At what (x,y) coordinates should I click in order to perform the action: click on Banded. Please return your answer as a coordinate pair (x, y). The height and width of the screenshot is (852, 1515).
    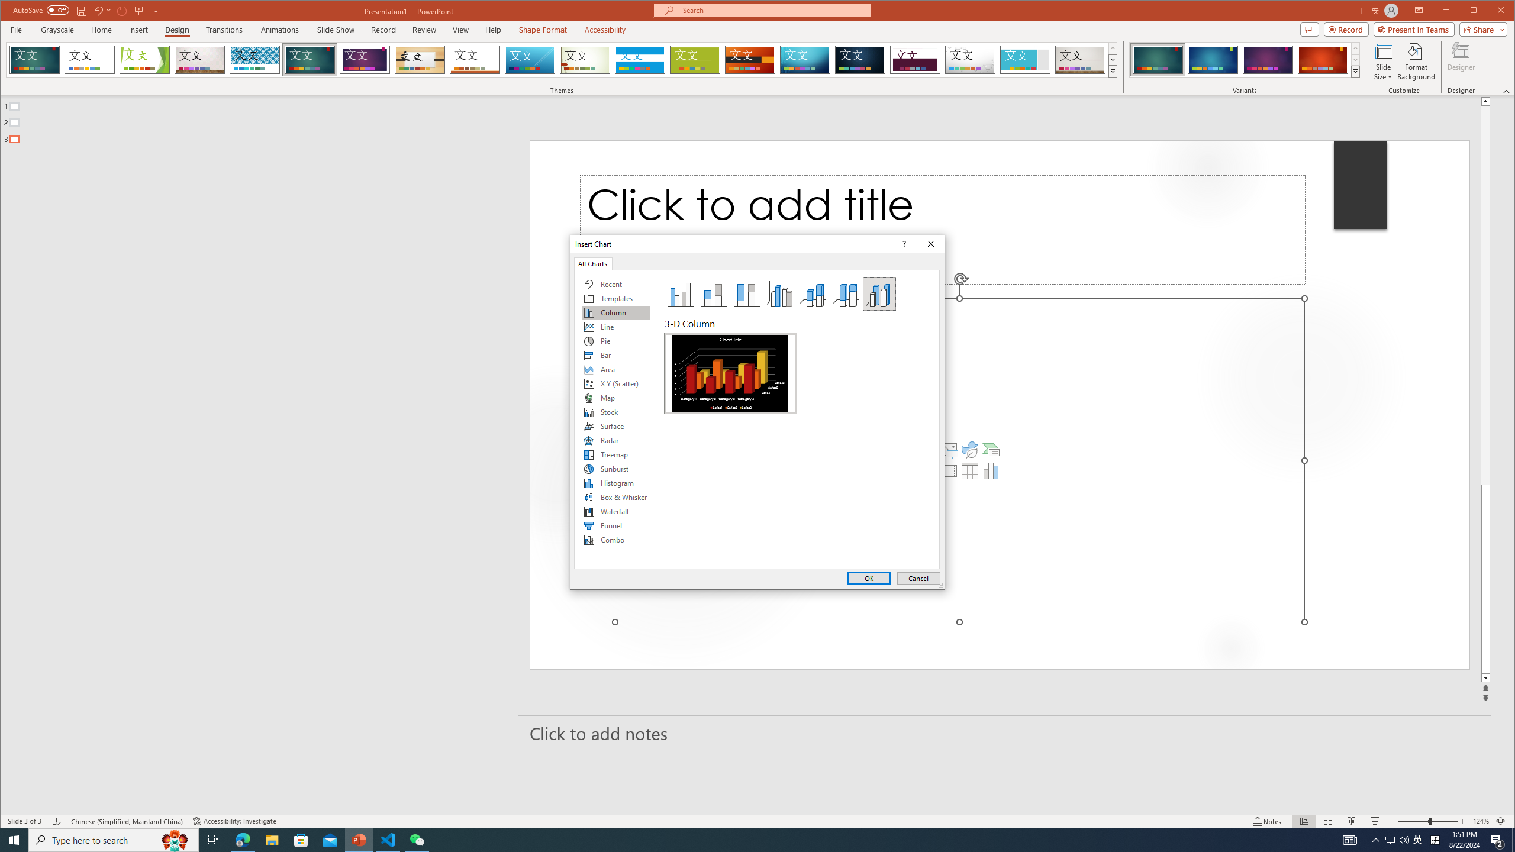
    Looking at the image, I should click on (640, 60).